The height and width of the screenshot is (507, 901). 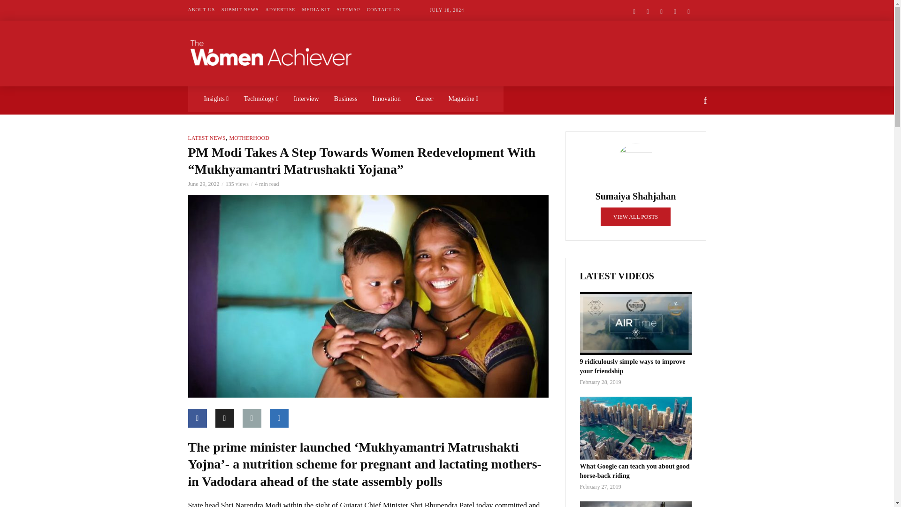 What do you see at coordinates (636, 504) in the screenshot?
I see `6 effective ways to get more out of extreme sports` at bounding box center [636, 504].